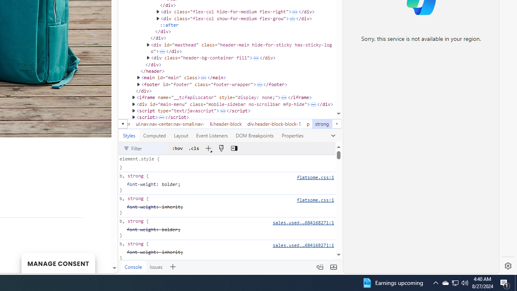  What do you see at coordinates (133, 266) in the screenshot?
I see `Console` at bounding box center [133, 266].